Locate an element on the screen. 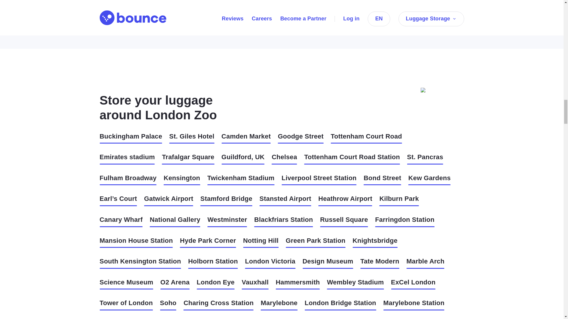 This screenshot has height=319, width=568. Goodge Street is located at coordinates (300, 138).